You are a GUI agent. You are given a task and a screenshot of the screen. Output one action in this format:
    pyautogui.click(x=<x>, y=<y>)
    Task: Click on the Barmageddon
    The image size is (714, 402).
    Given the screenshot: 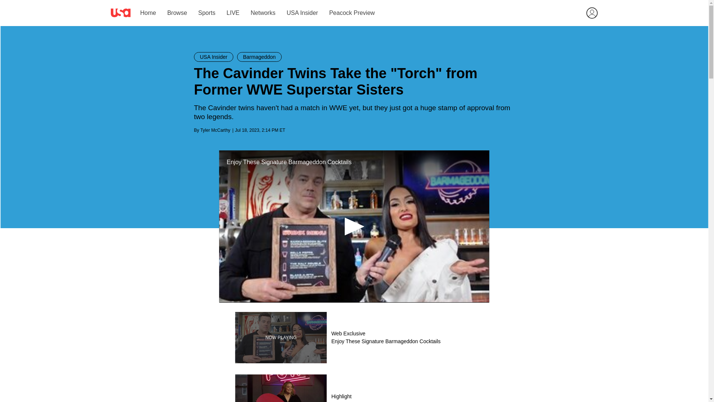 What is the action you would take?
    pyautogui.click(x=259, y=57)
    